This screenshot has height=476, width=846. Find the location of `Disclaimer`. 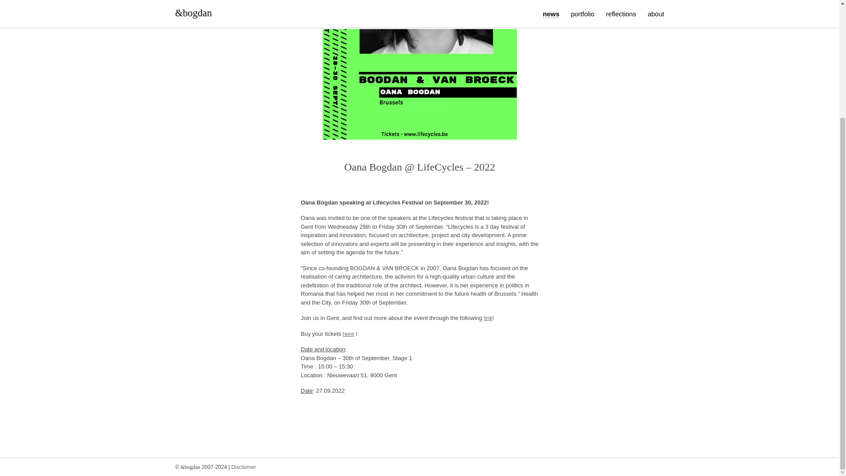

Disclaimer is located at coordinates (243, 316).